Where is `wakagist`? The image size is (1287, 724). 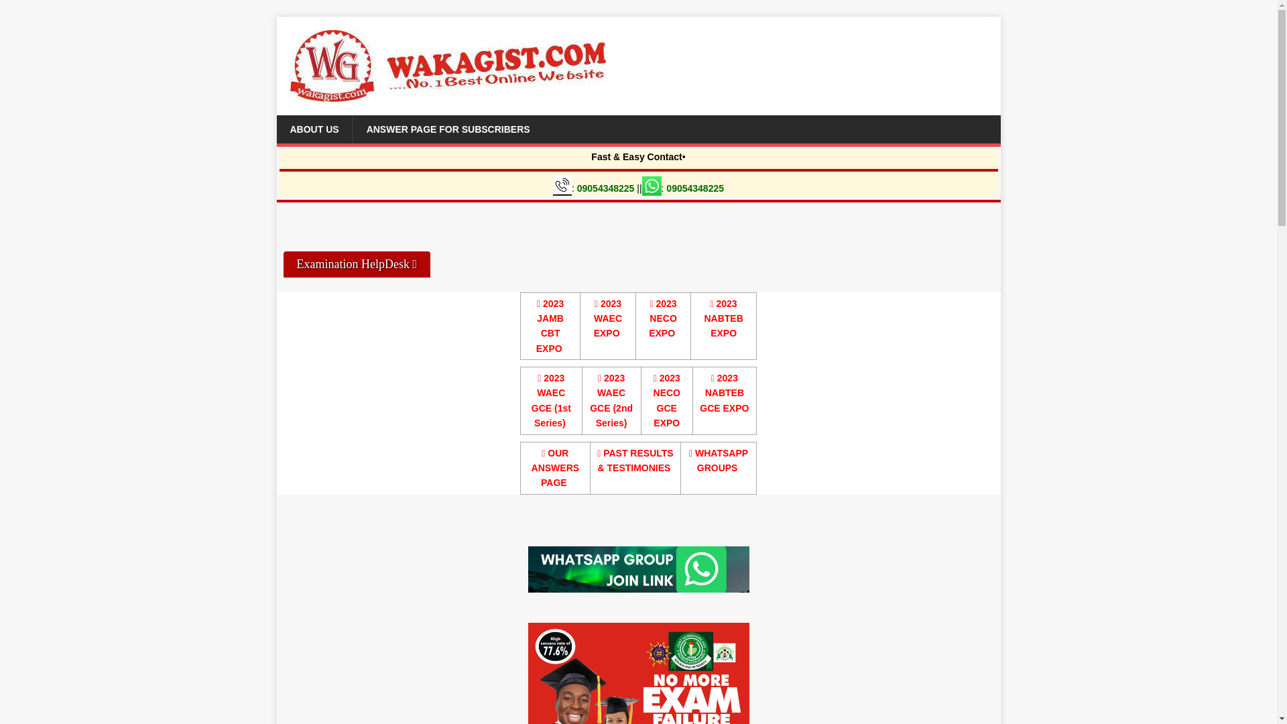
wakagist is located at coordinates (638, 673).